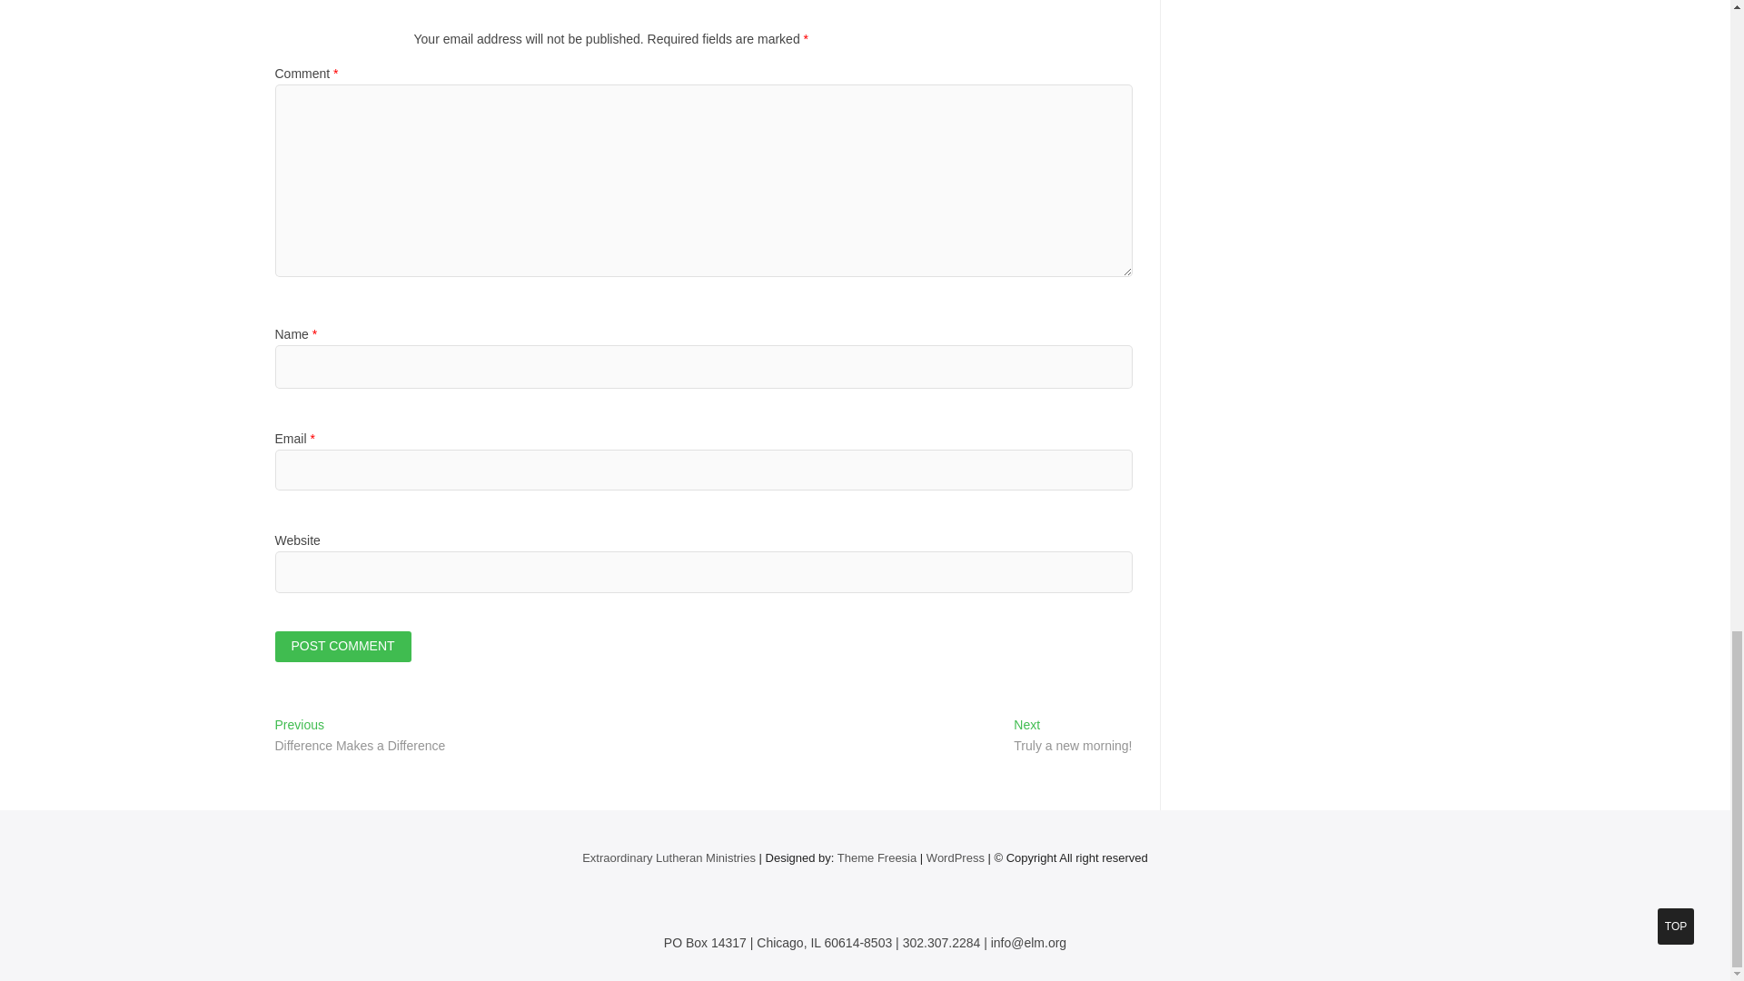 The image size is (1744, 981). Describe the element at coordinates (669, 857) in the screenshot. I see `Extraordinary Lutheran Ministries` at that location.